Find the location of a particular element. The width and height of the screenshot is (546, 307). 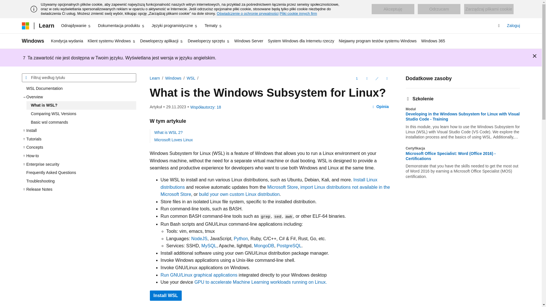

Tematy is located at coordinates (213, 26).